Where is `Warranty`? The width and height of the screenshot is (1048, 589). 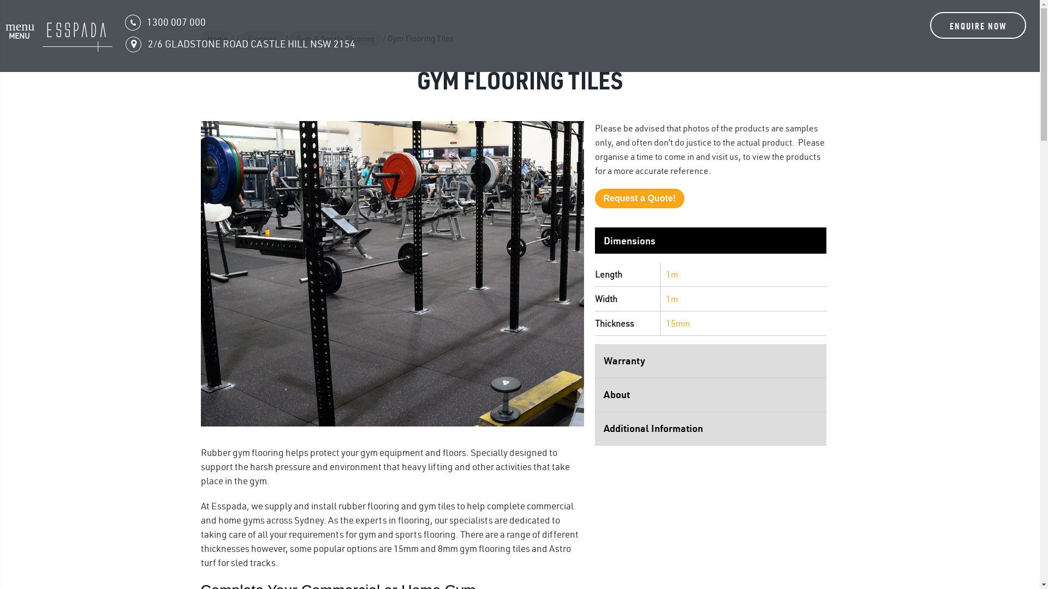
Warranty is located at coordinates (711, 361).